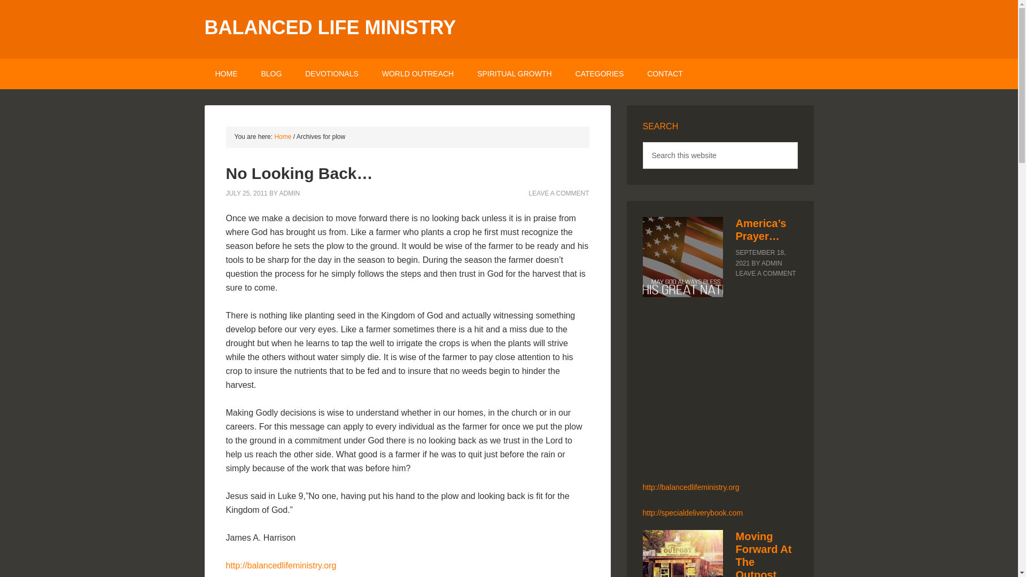 Image resolution: width=1026 pixels, height=577 pixels. Describe the element at coordinates (330, 28) in the screenshot. I see `BALANCED LIFE MINISTRY` at that location.